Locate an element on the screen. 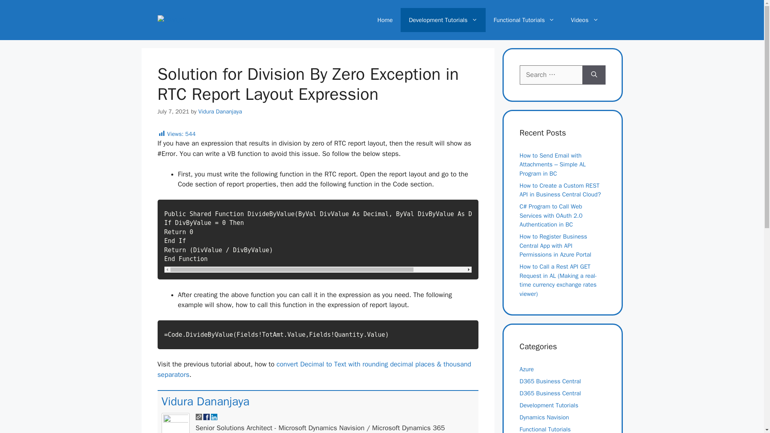 The height and width of the screenshot is (433, 770). All posts by Vidura Dananjaya is located at coordinates (205, 401).